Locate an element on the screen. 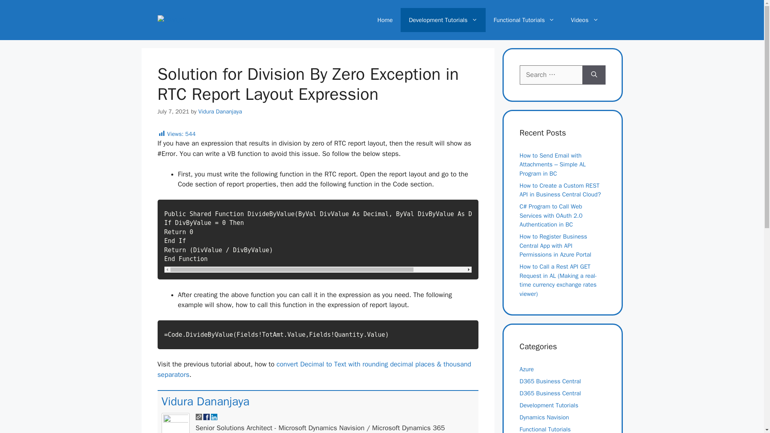 The height and width of the screenshot is (433, 770). All posts by Vidura Dananjaya is located at coordinates (205, 401).